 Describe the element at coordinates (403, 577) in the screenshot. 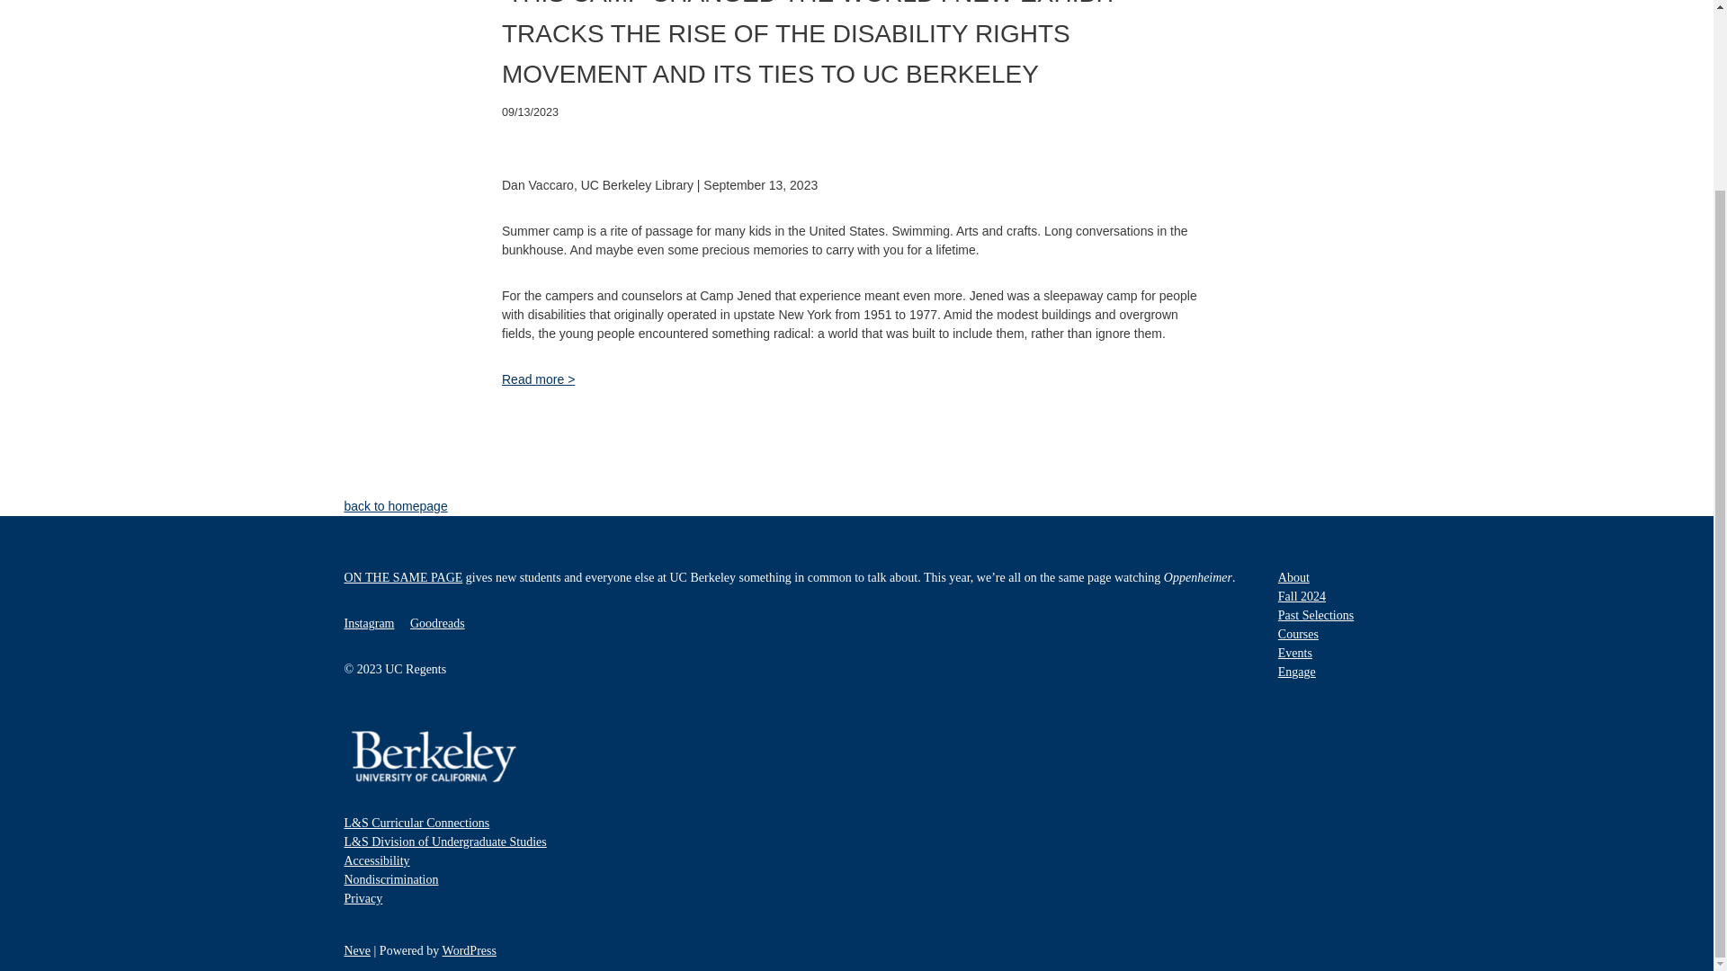

I see `ON THE SAME PAGE` at that location.